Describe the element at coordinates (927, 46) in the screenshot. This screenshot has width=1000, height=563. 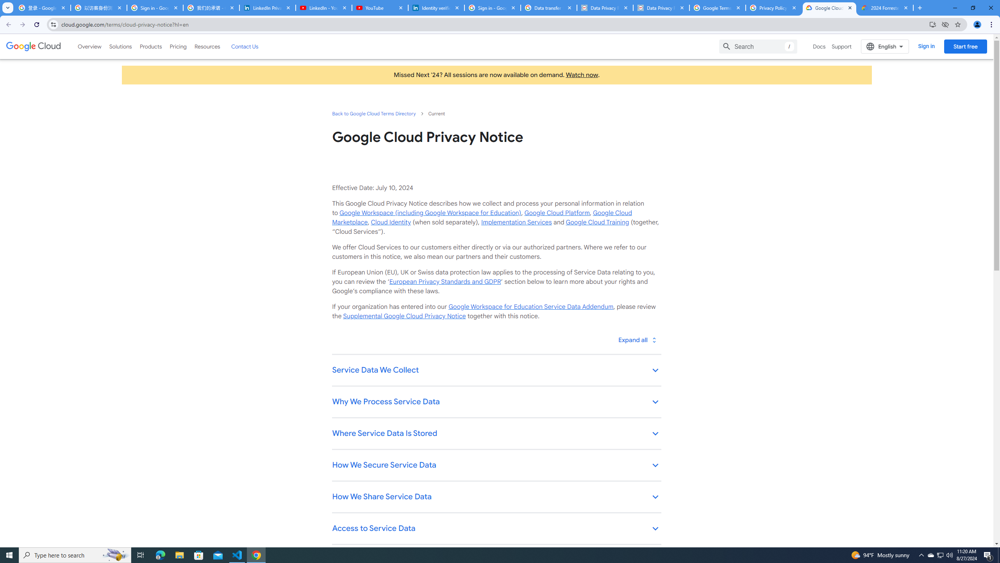
I see `Sign in` at that location.